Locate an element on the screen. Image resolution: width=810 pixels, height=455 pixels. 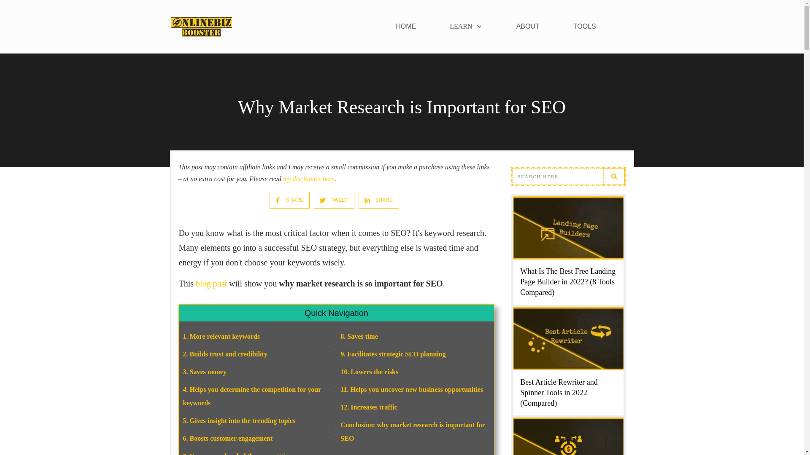
8. Saves time is located at coordinates (359, 336).